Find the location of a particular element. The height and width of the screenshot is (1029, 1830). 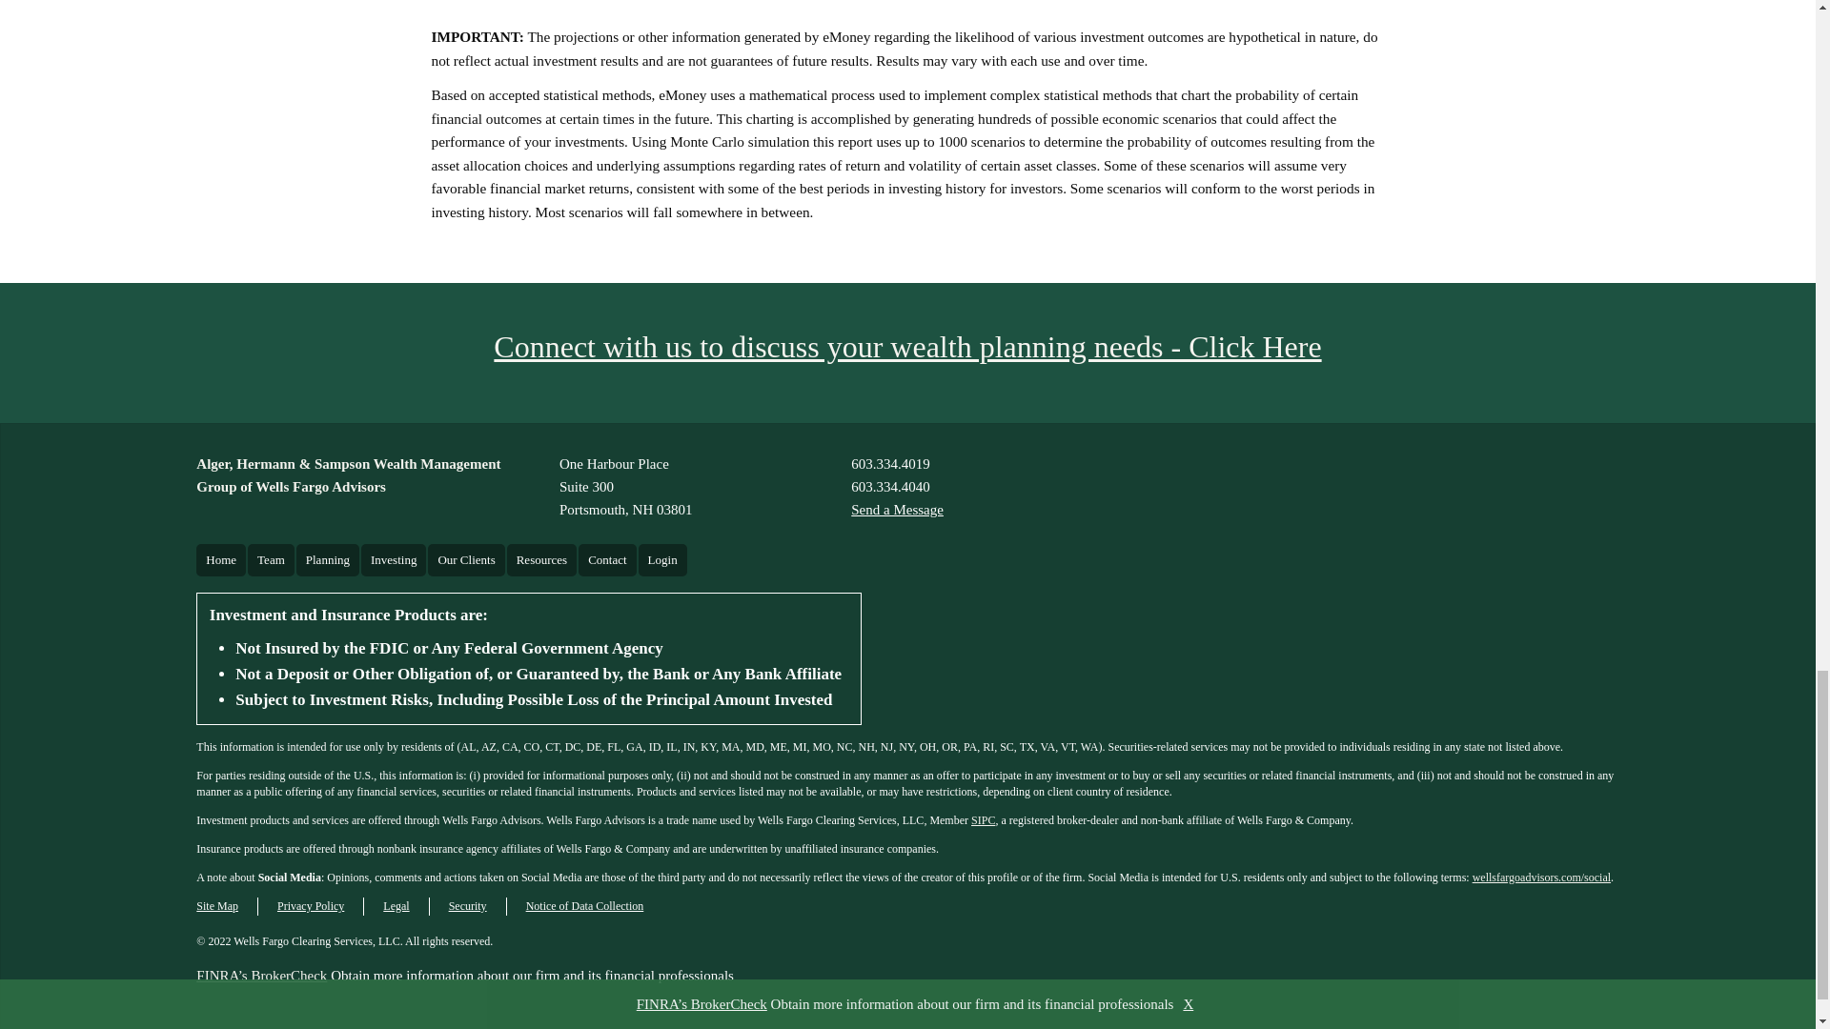

Team is located at coordinates (890, 463).